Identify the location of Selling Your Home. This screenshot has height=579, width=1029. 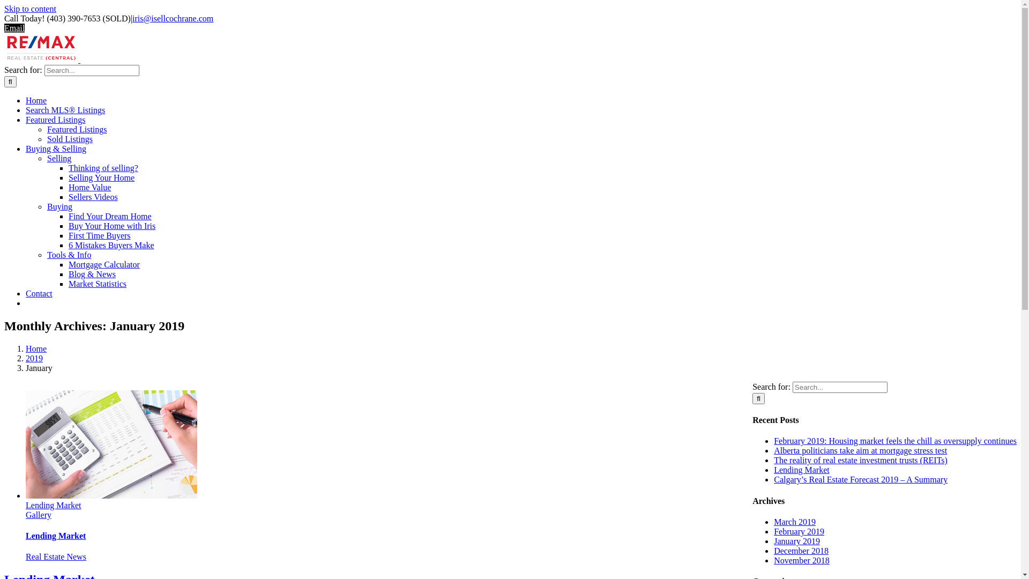
(102, 178).